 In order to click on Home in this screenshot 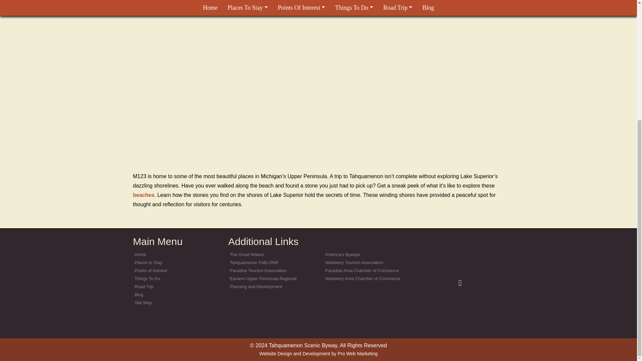, I will do `click(140, 254)`.